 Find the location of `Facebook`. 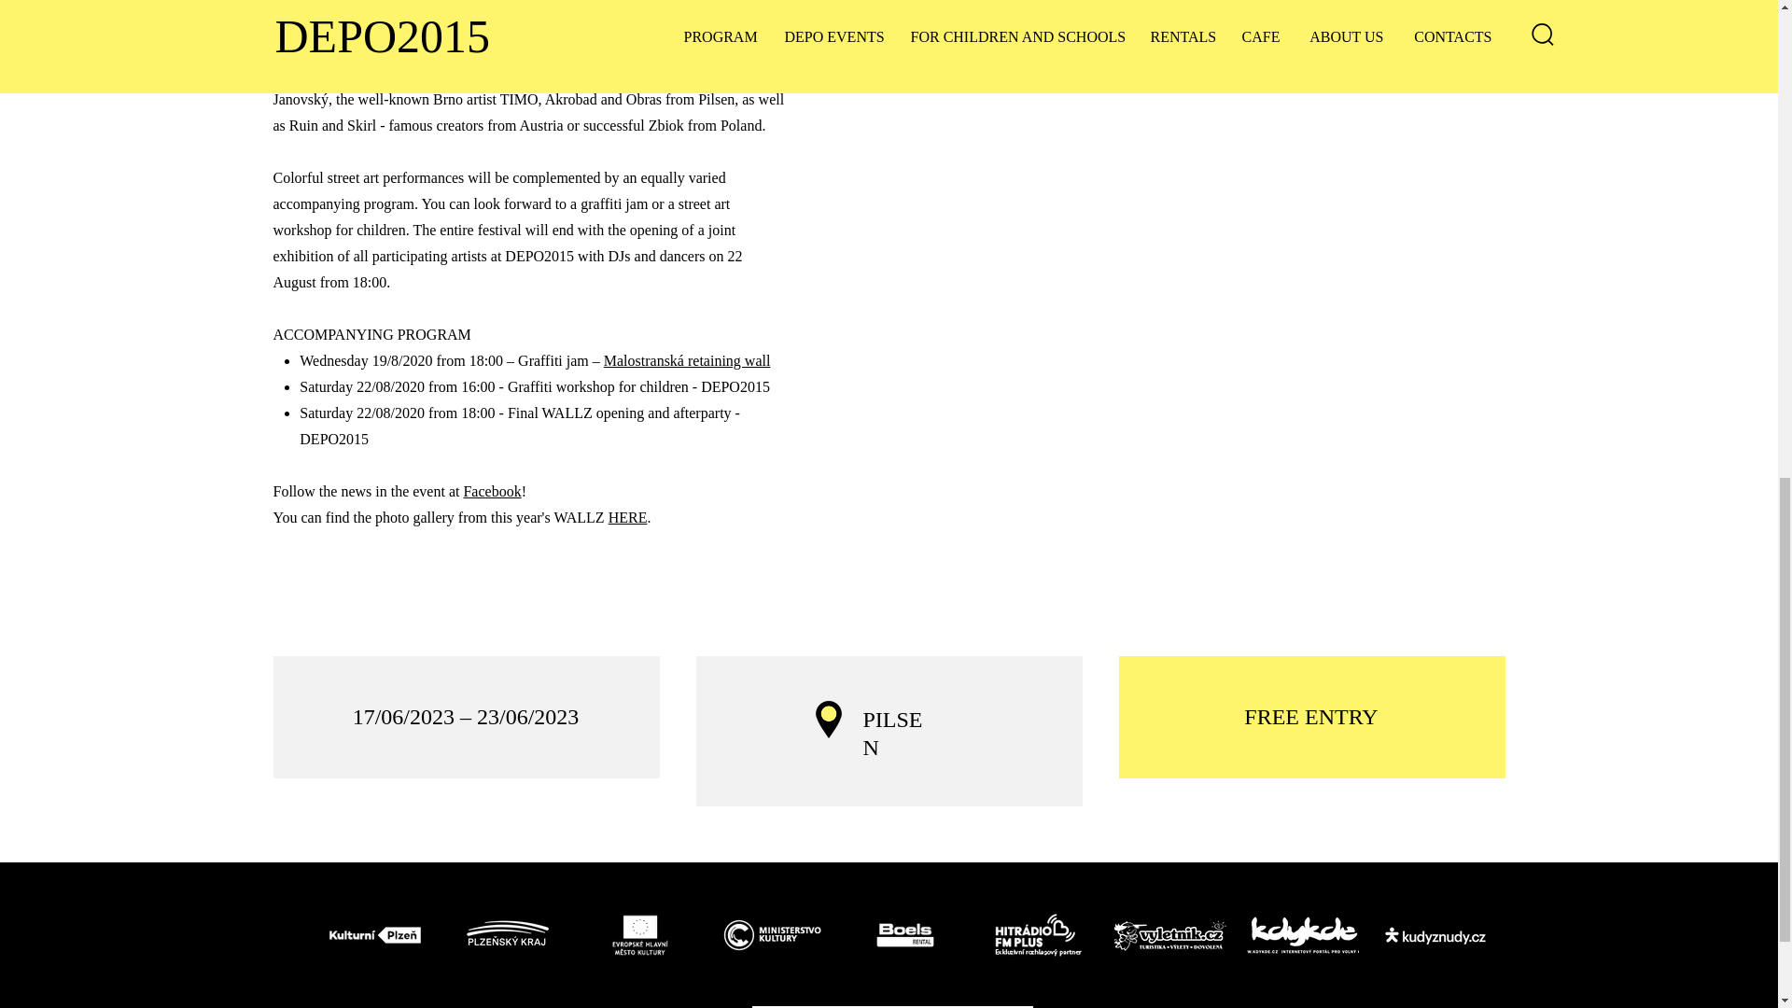

Facebook is located at coordinates (491, 491).